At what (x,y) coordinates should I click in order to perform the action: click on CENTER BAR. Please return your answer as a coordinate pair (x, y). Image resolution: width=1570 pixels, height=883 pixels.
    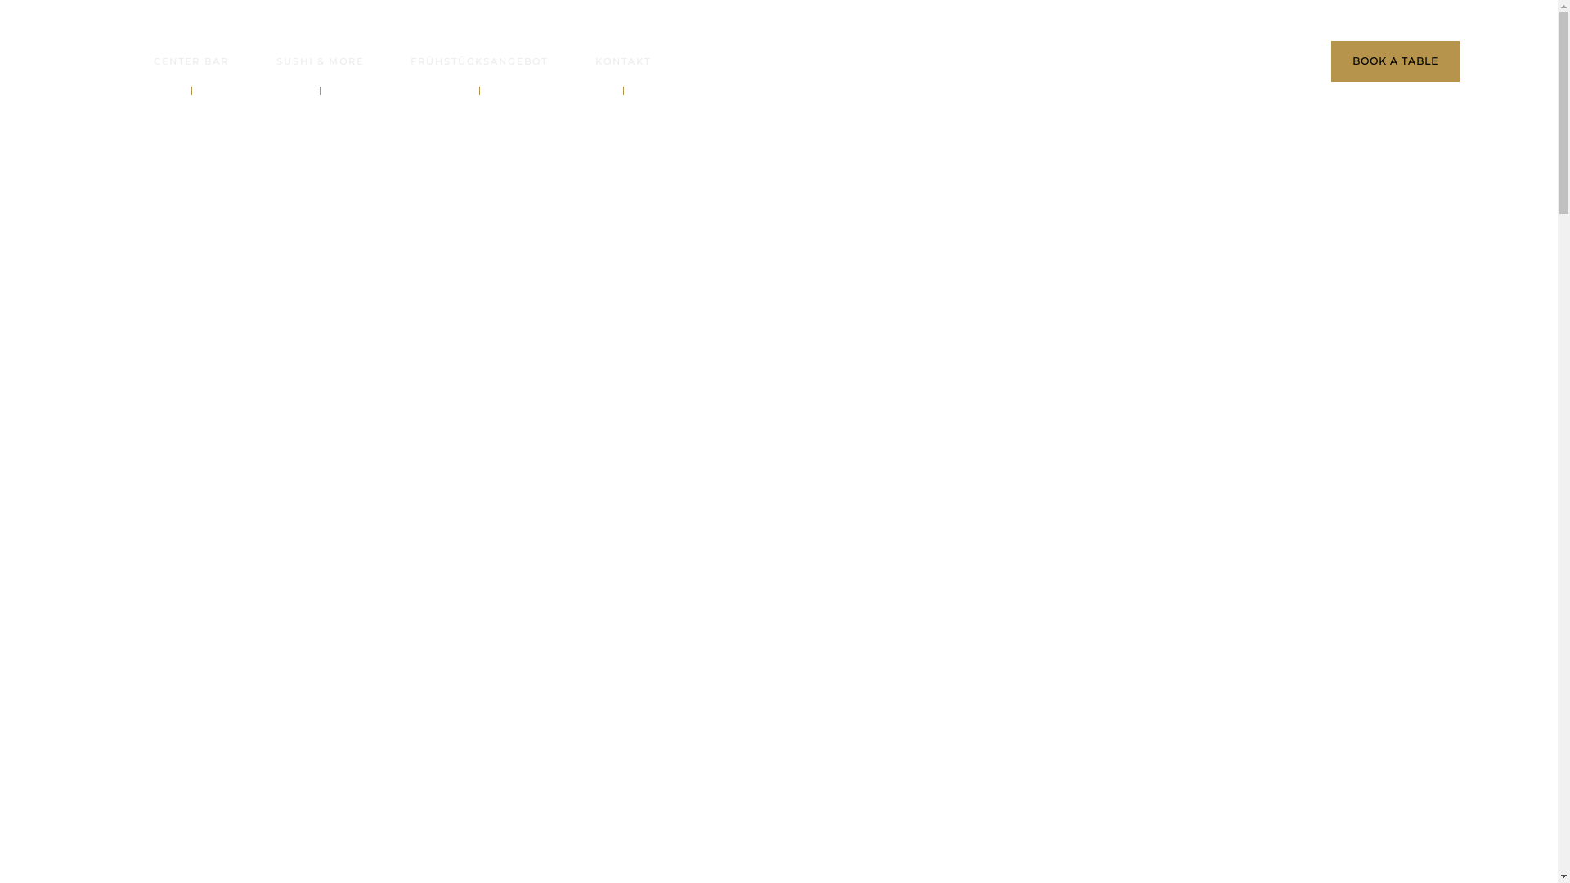
    Looking at the image, I should click on (191, 61).